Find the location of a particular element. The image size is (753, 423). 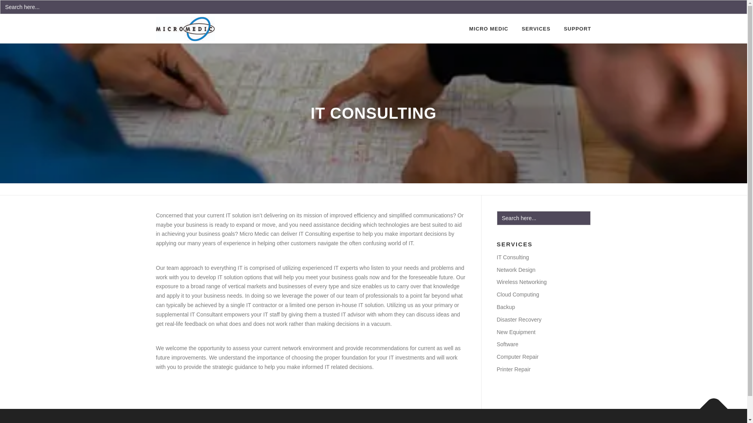

Printer Repair is located at coordinates (513, 369).